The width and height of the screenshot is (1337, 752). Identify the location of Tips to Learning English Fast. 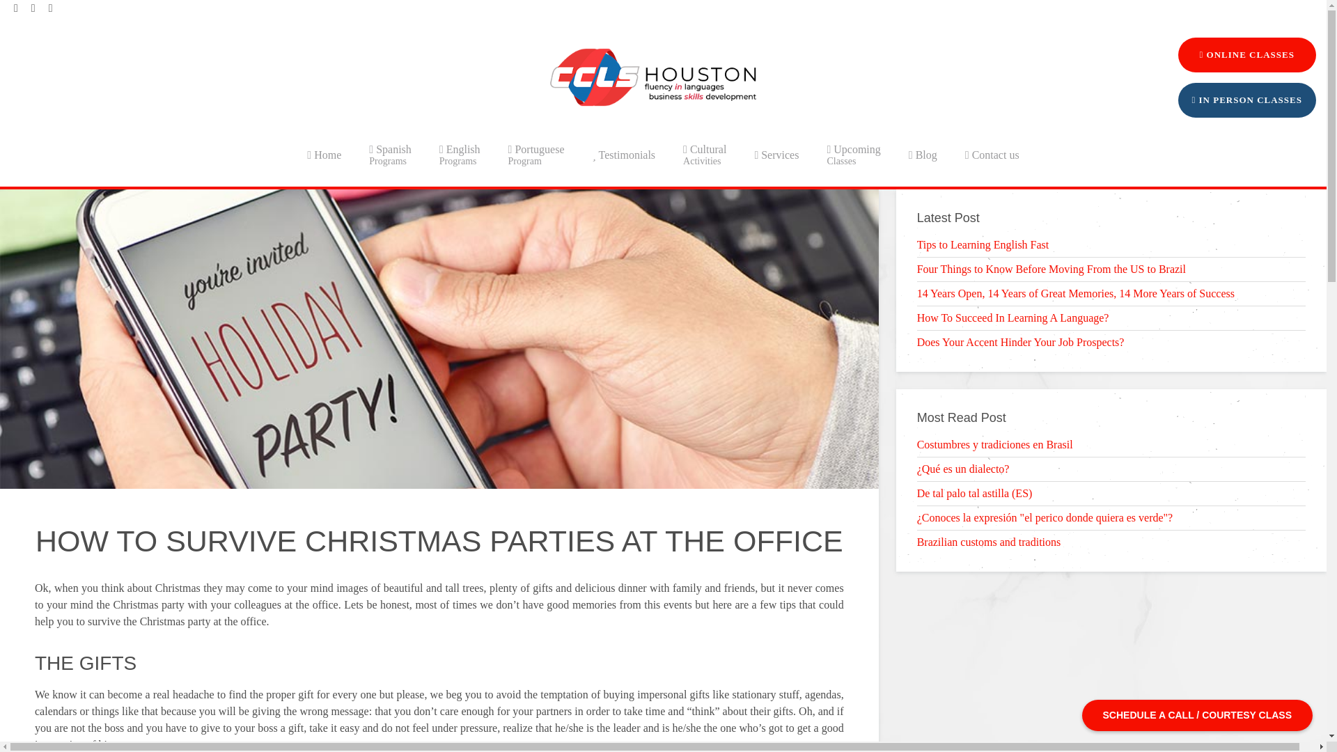
(776, 155).